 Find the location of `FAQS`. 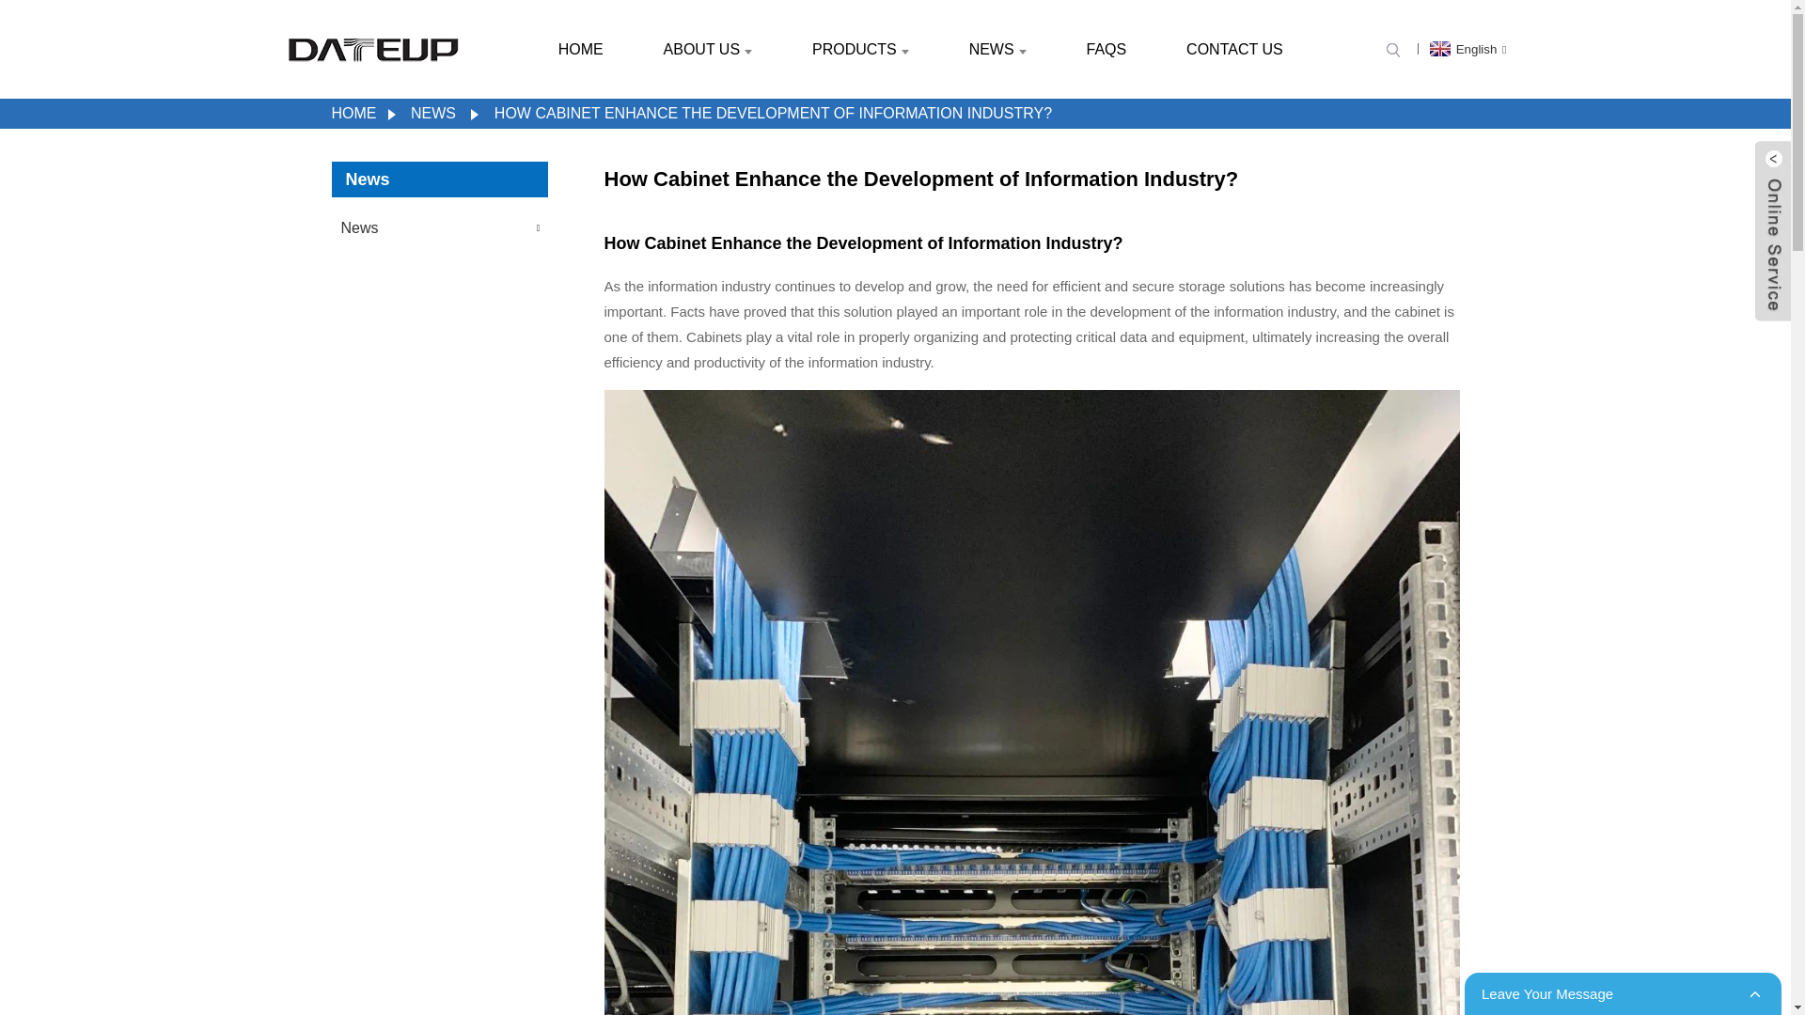

FAQS is located at coordinates (1107, 49).